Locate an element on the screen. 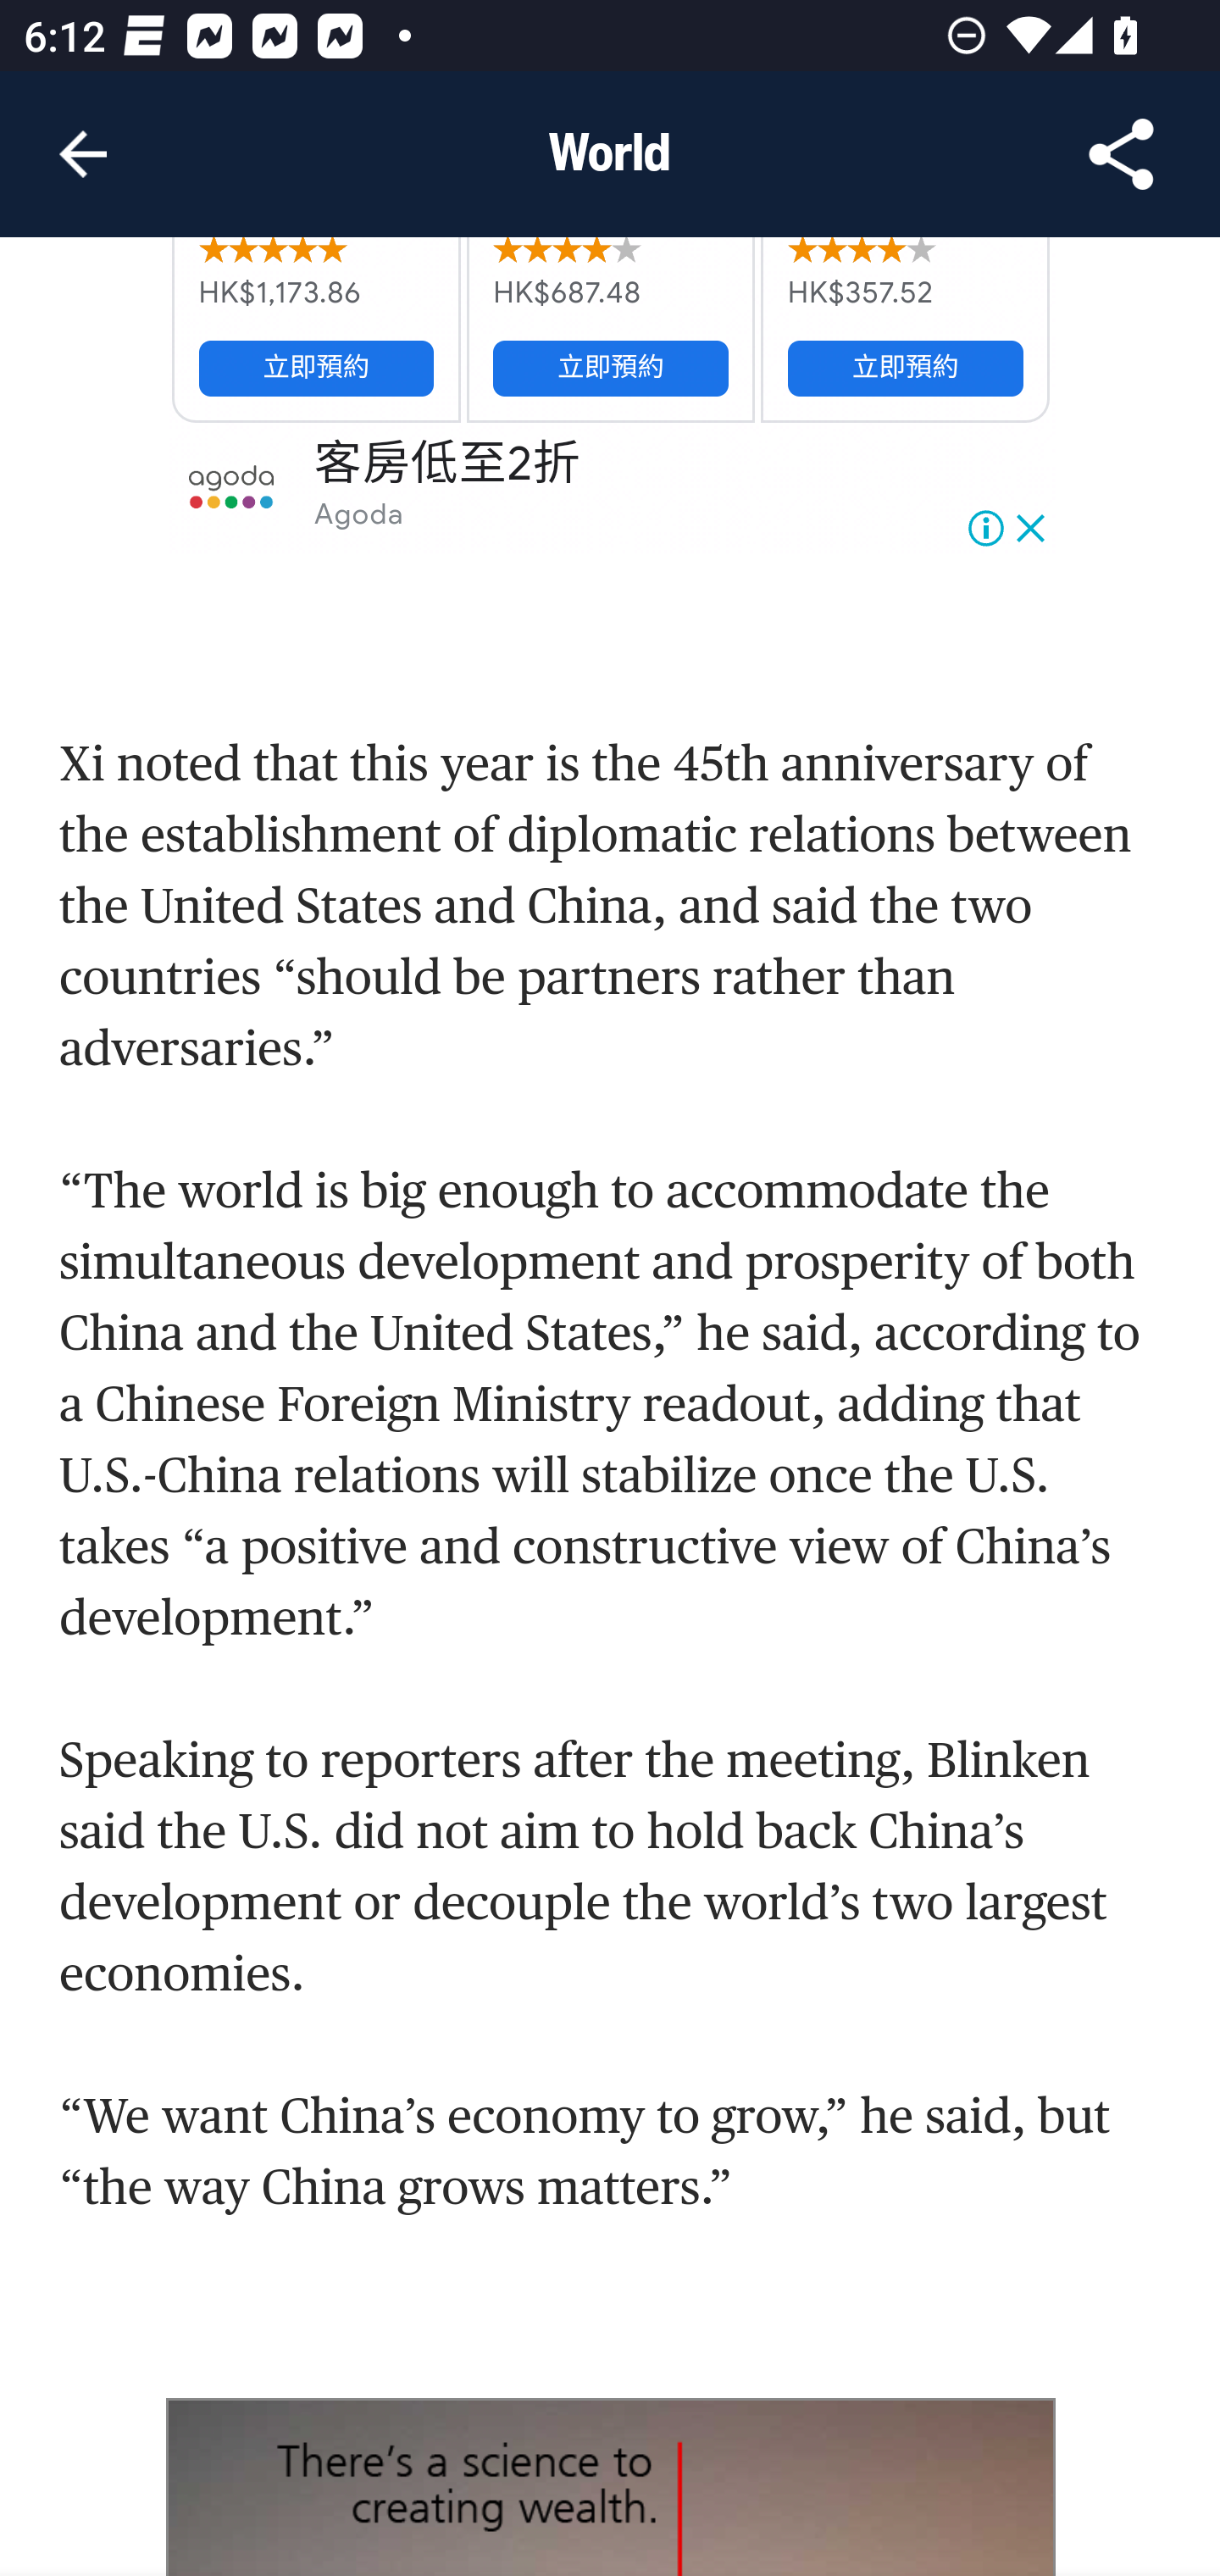 This screenshot has width=1220, height=2576. 巴黎戴高樂千禧 酒店 HK$687.48 立即預約 HK$687.48 立即預約 is located at coordinates (610, 328).